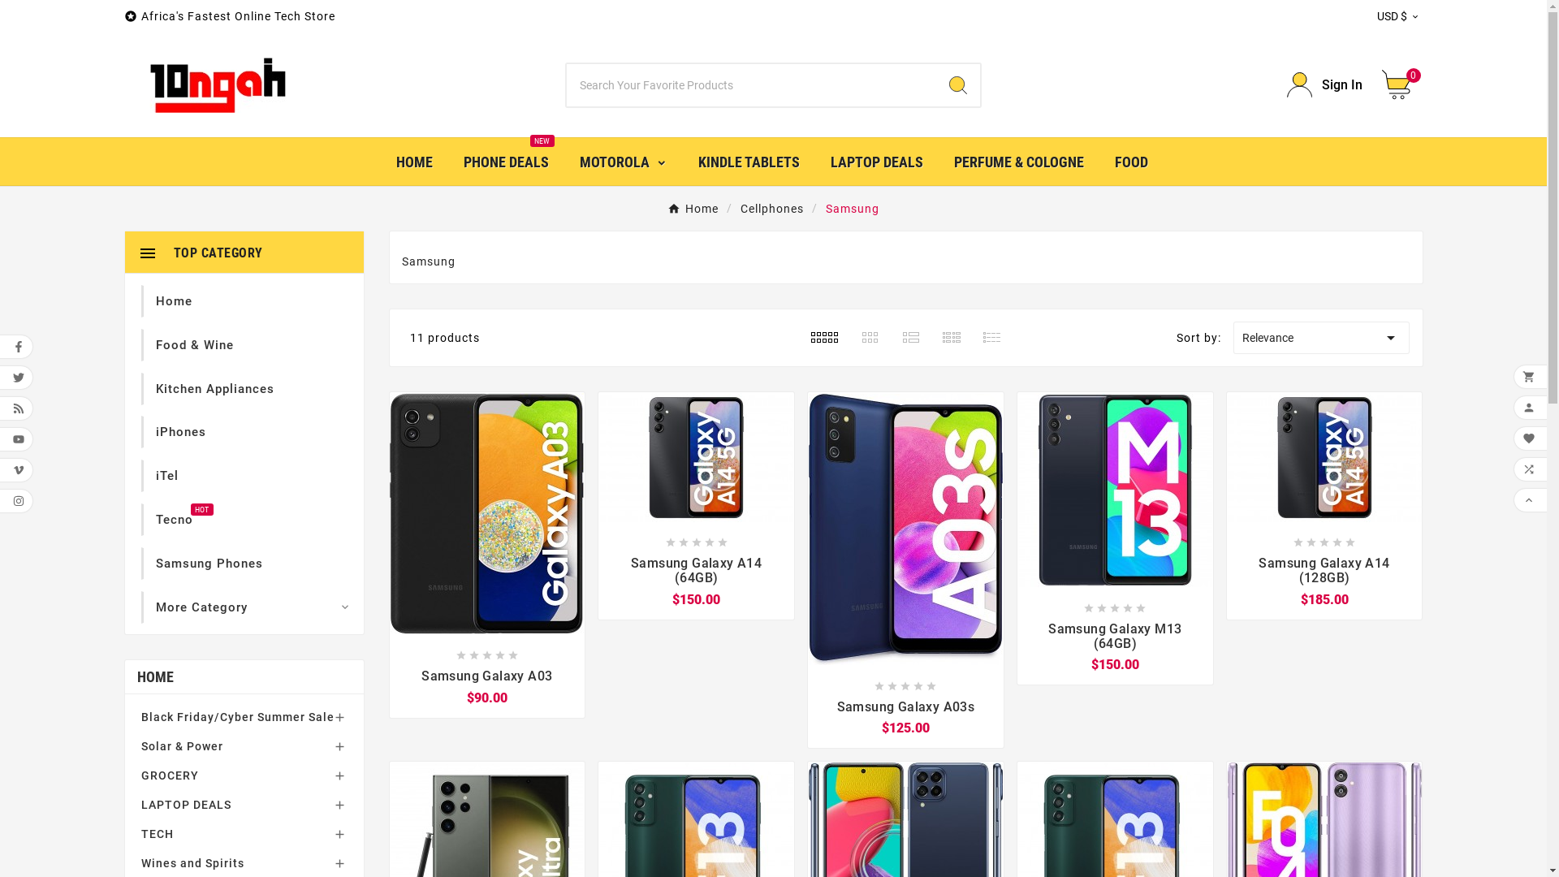 The image size is (1559, 877). What do you see at coordinates (215, 389) in the screenshot?
I see `Kitchen Appliances` at bounding box center [215, 389].